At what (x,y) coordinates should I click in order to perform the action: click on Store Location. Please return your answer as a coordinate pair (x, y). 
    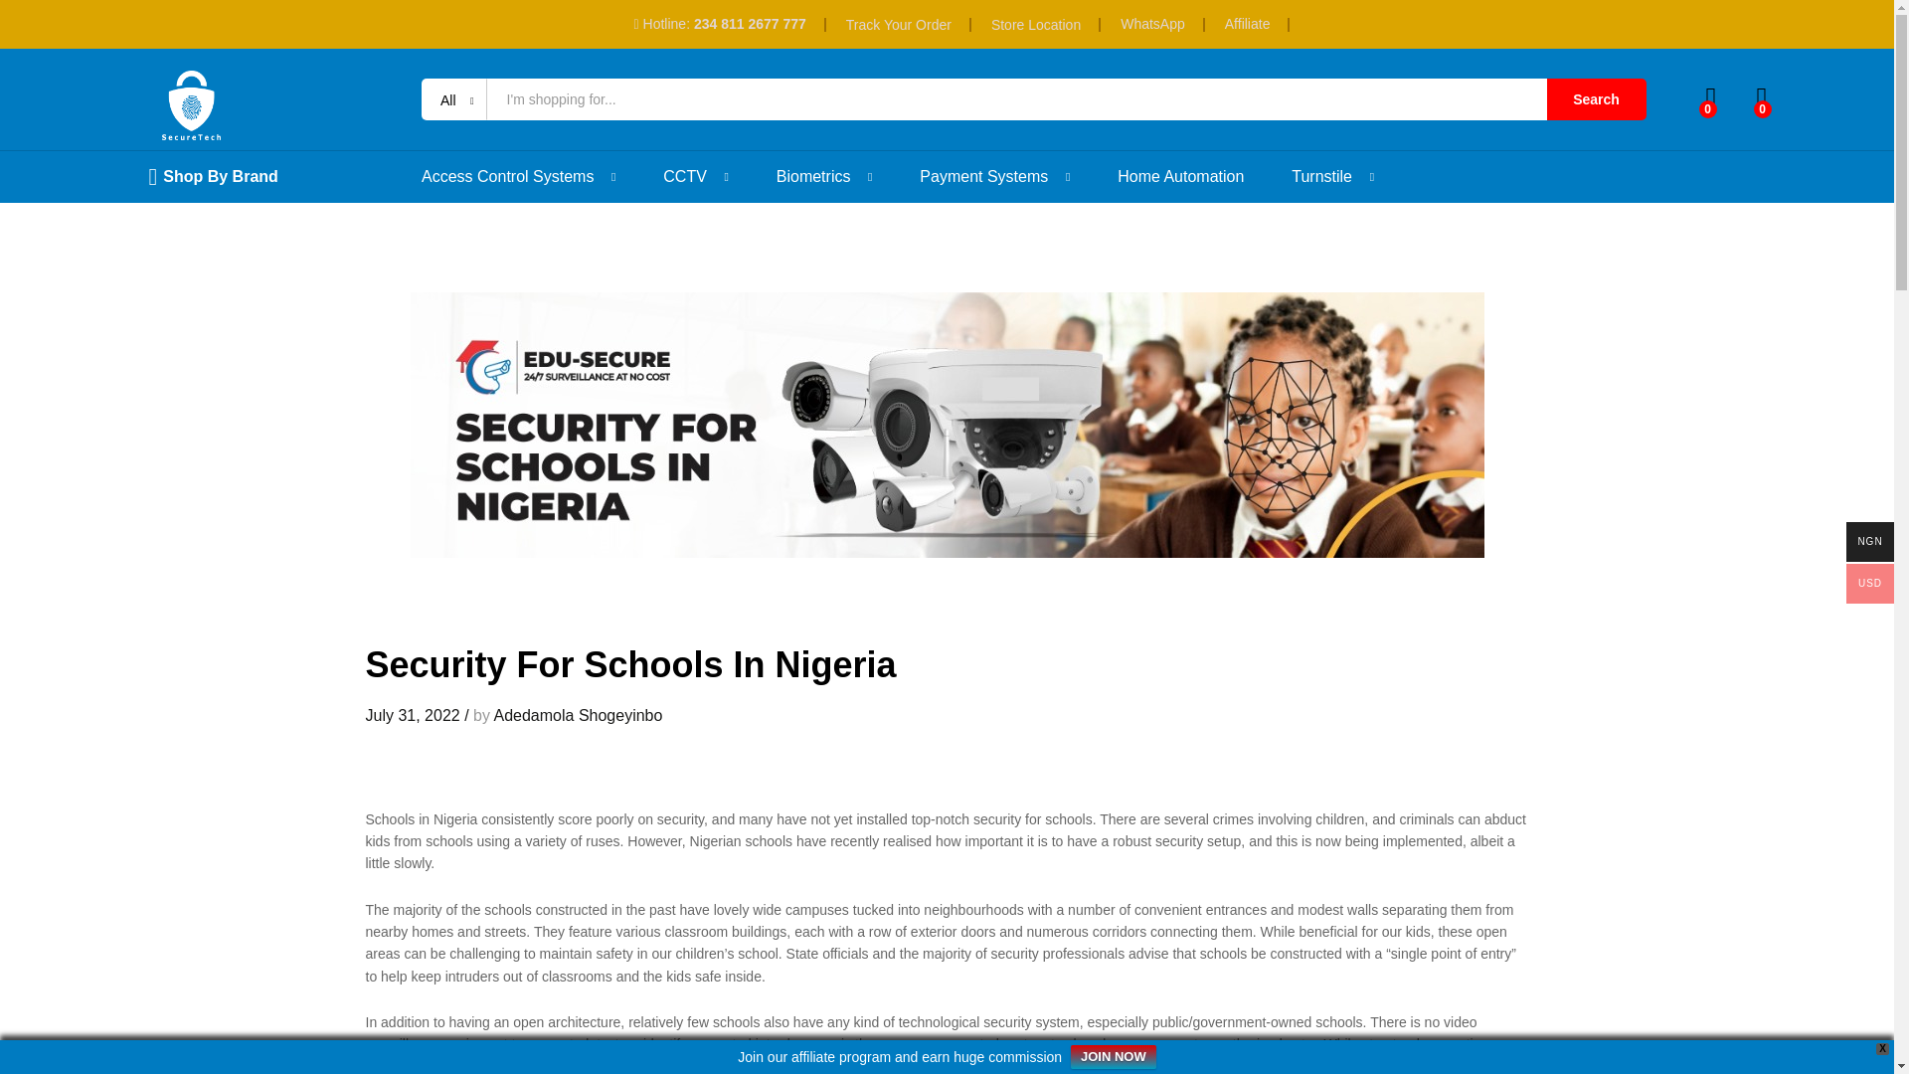
    Looking at the image, I should click on (1035, 24).